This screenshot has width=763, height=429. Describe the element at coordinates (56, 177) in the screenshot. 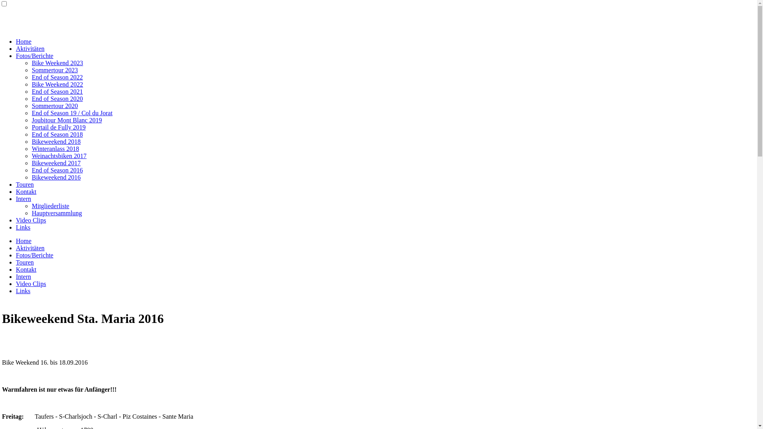

I see `Bikeweekend 2016` at that location.